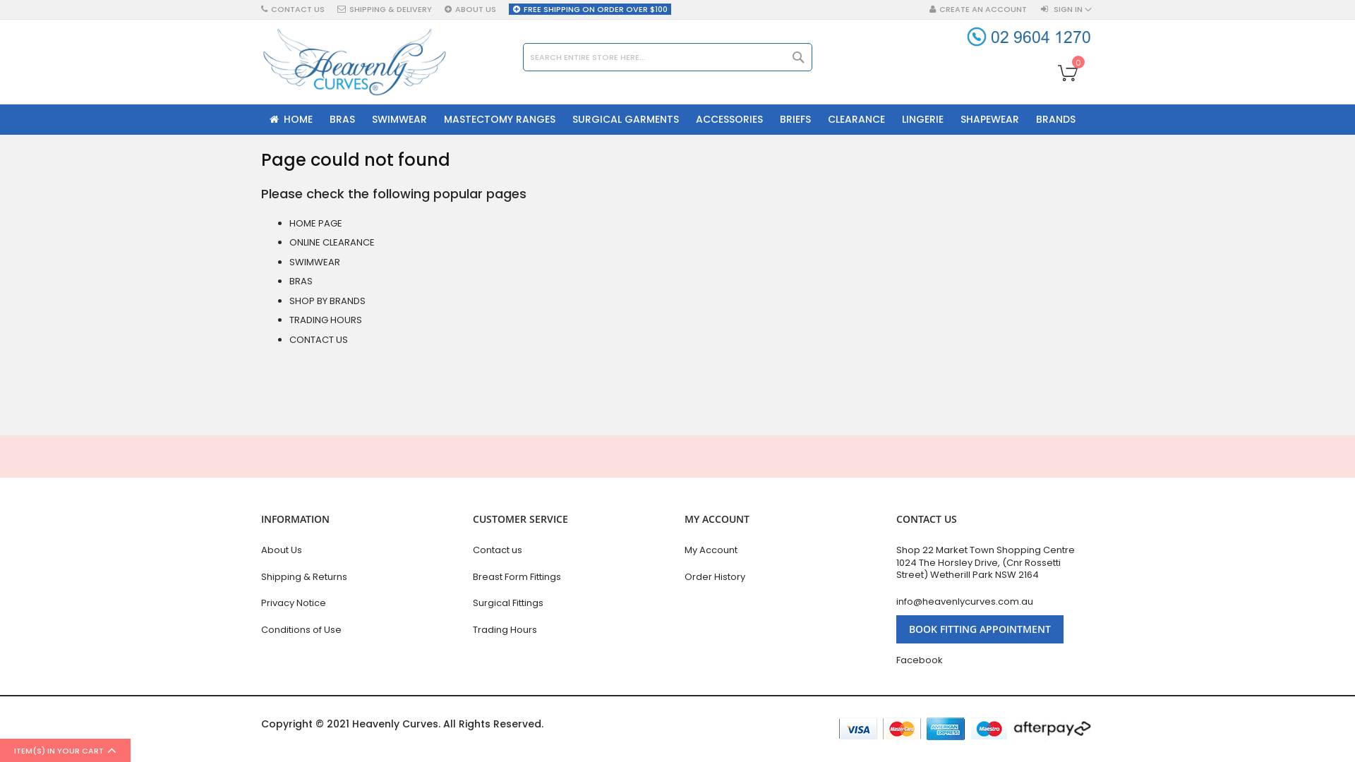 This screenshot has width=1355, height=762. I want to click on ONLINE CLEARANCE, so click(332, 243).